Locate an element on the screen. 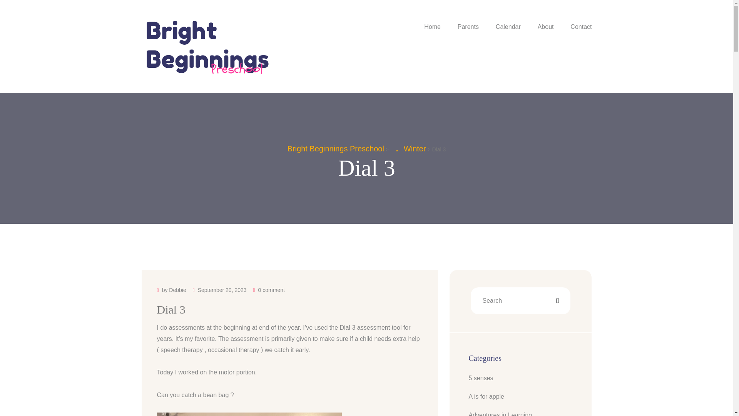 This screenshot has height=416, width=739. Calendar is located at coordinates (508, 27).